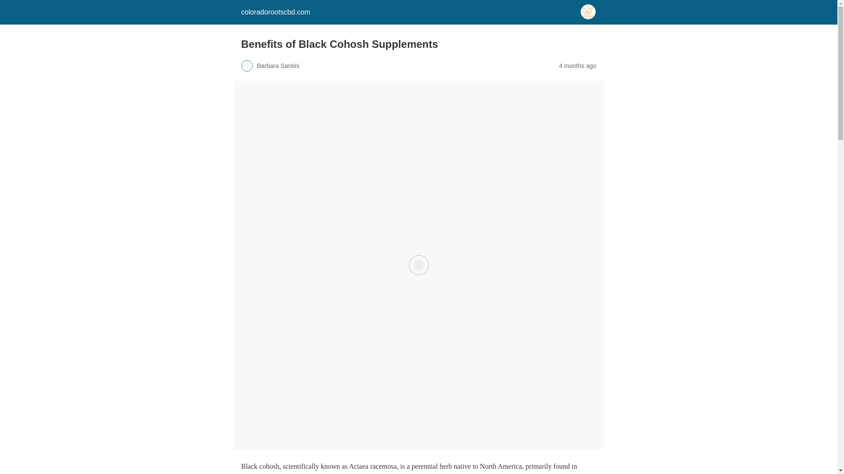 This screenshot has height=474, width=844. I want to click on coloradorootscbd.com, so click(275, 12).